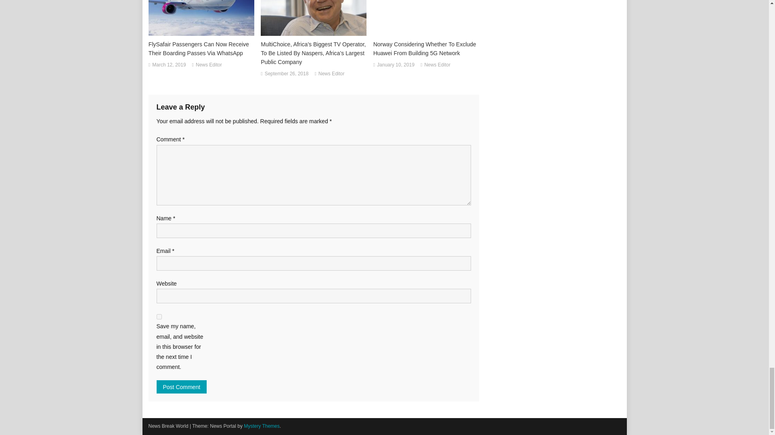 The width and height of the screenshot is (775, 435). I want to click on September 26, 2018, so click(287, 74).